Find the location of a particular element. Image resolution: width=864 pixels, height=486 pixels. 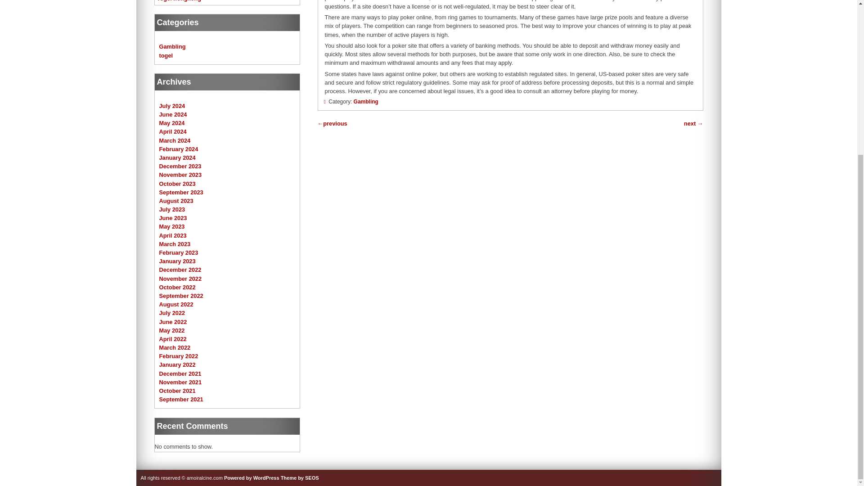

January 2024 is located at coordinates (177, 157).